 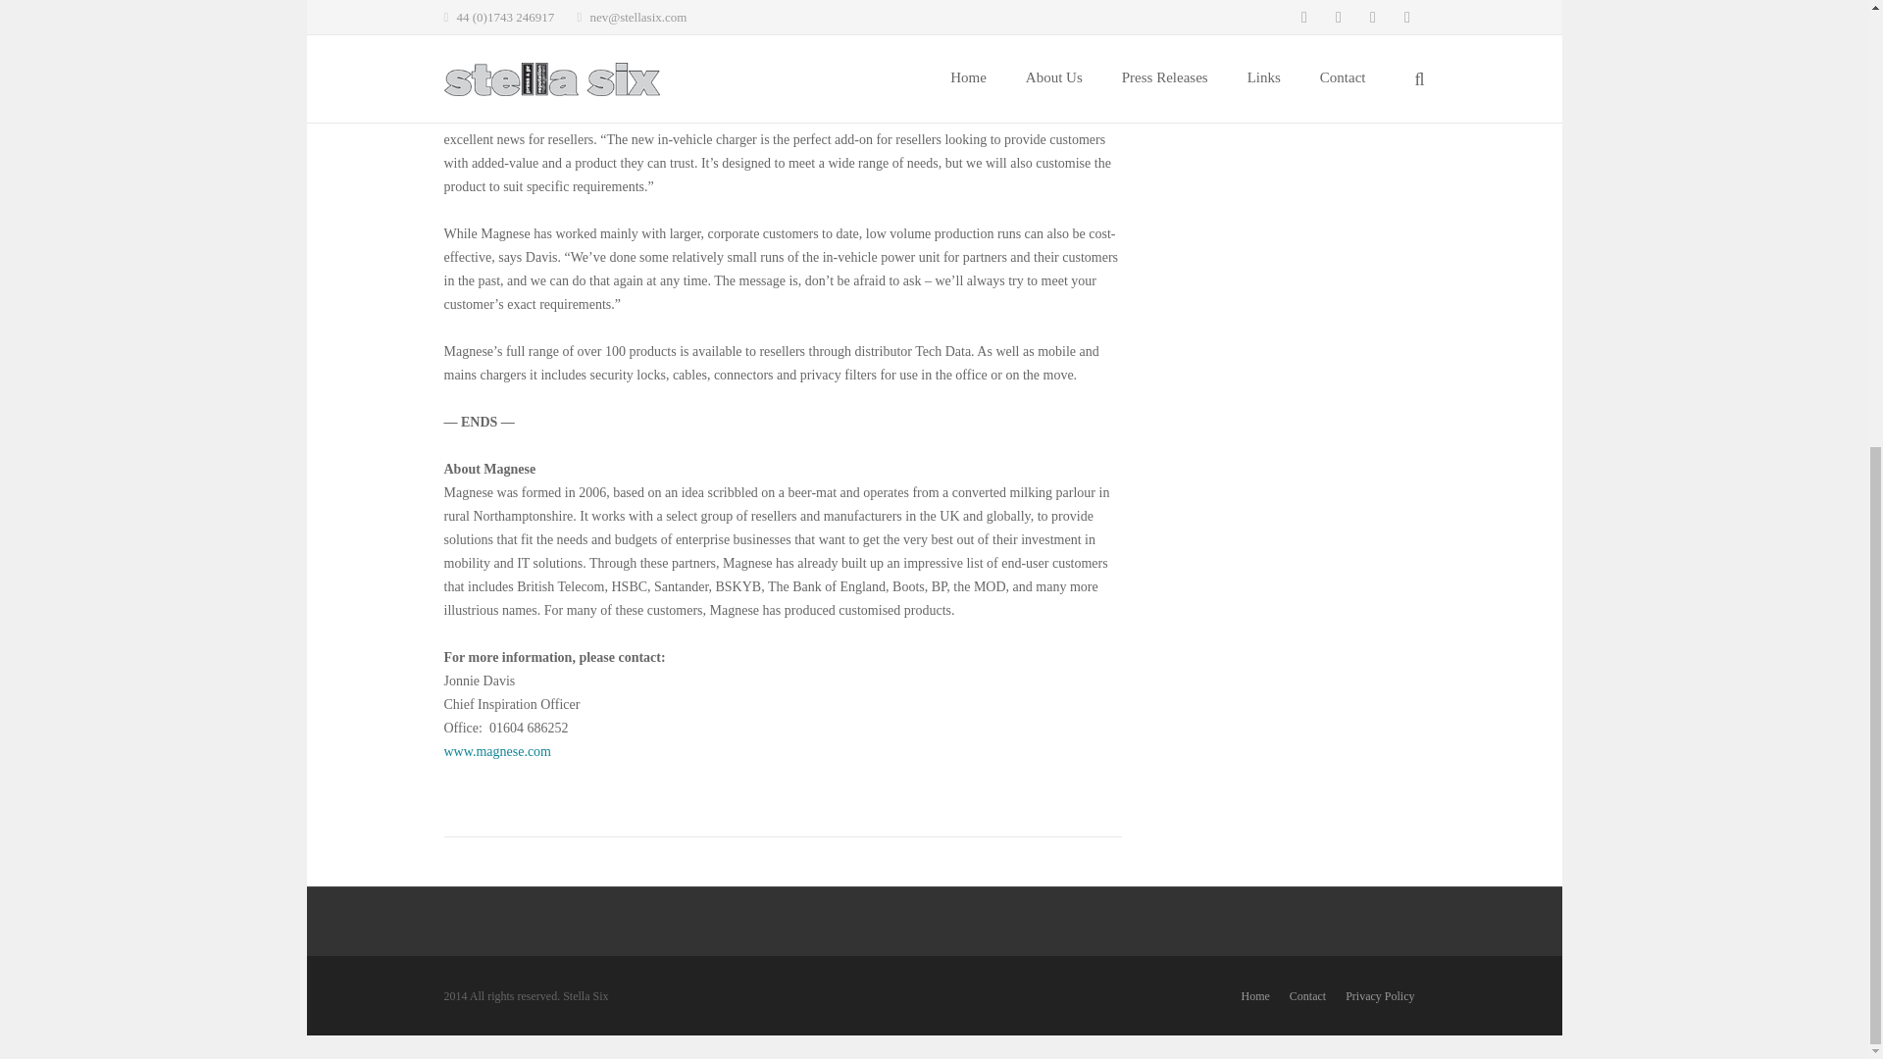 What do you see at coordinates (1255, 995) in the screenshot?
I see `Home` at bounding box center [1255, 995].